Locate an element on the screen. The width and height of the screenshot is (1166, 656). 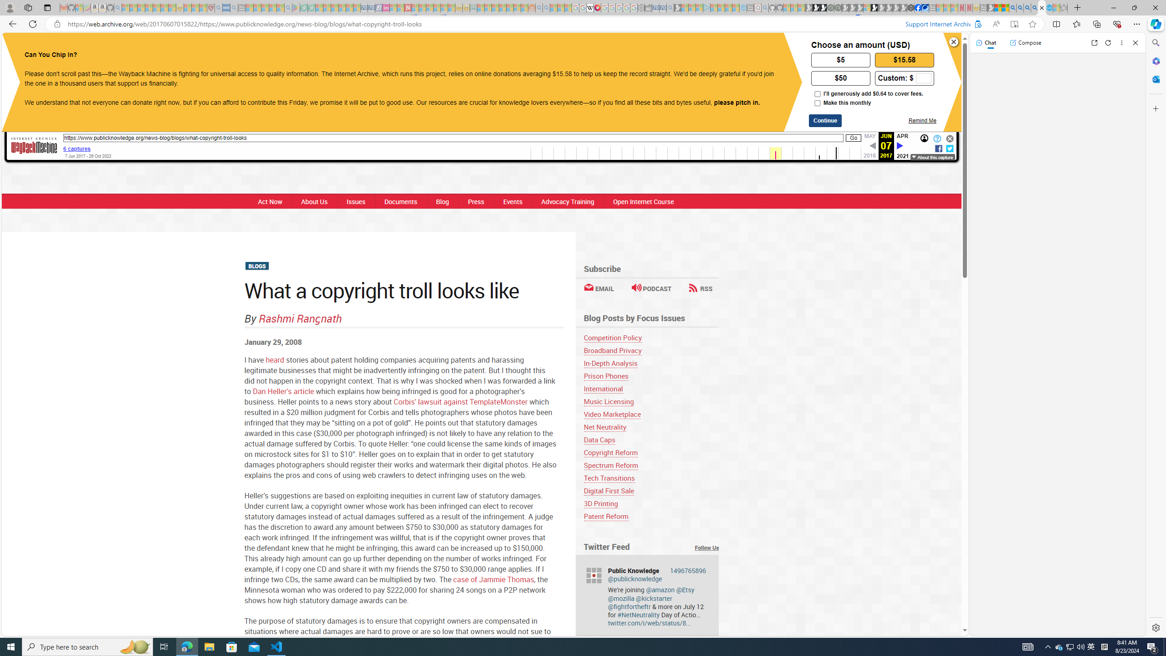
Bing Real Estate - Home sales and rental listings - Sleeping is located at coordinates (670, 8).